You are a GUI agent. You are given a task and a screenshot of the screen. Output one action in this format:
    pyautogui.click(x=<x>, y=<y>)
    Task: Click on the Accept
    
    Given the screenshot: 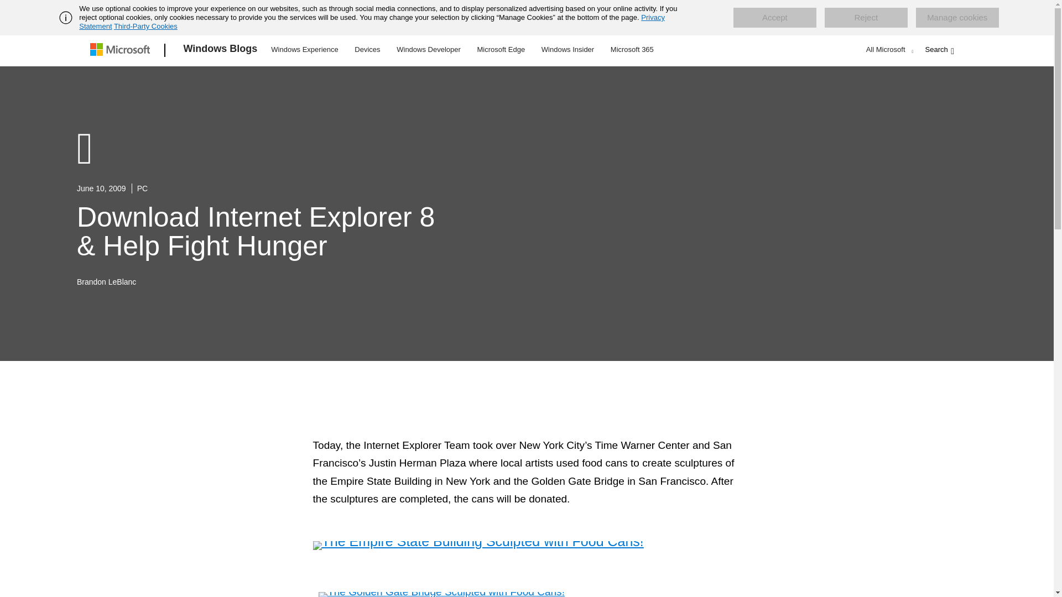 What is the action you would take?
    pyautogui.click(x=775, y=18)
    